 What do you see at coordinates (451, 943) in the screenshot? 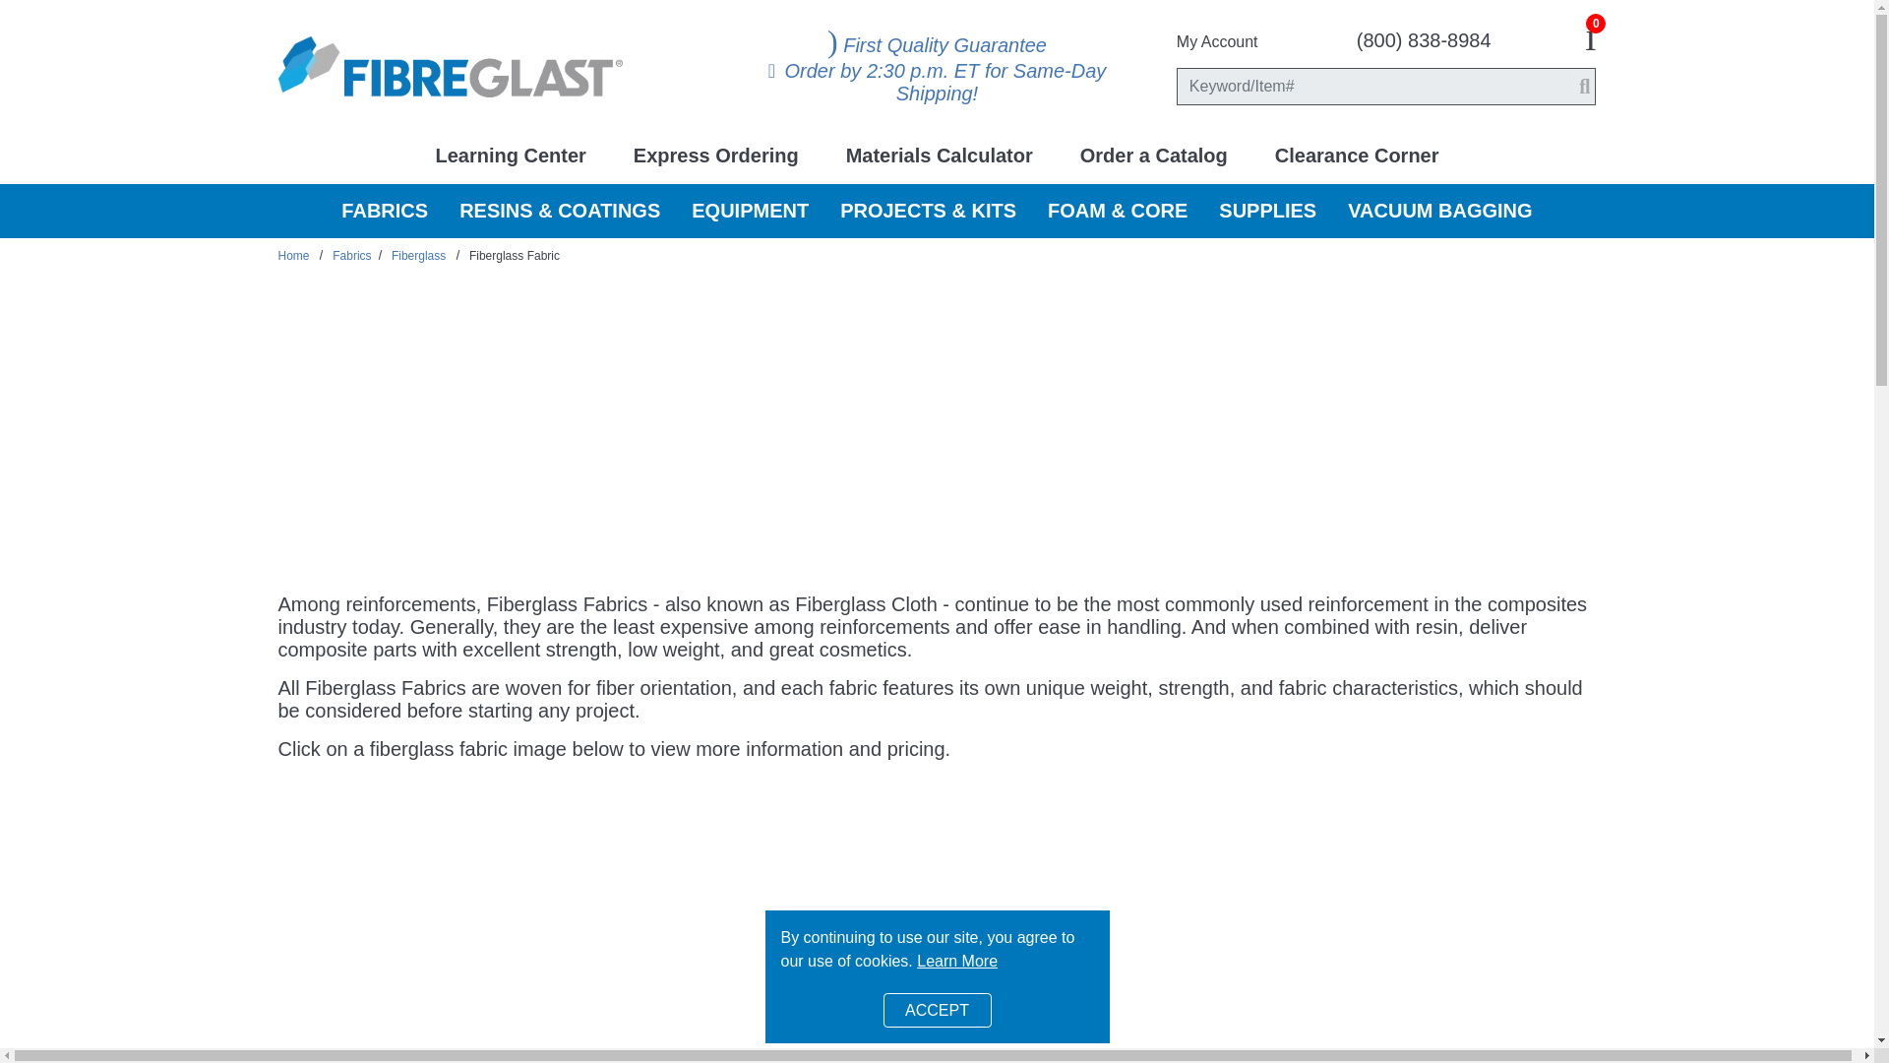
I see `Style 7781 E-Glass` at bounding box center [451, 943].